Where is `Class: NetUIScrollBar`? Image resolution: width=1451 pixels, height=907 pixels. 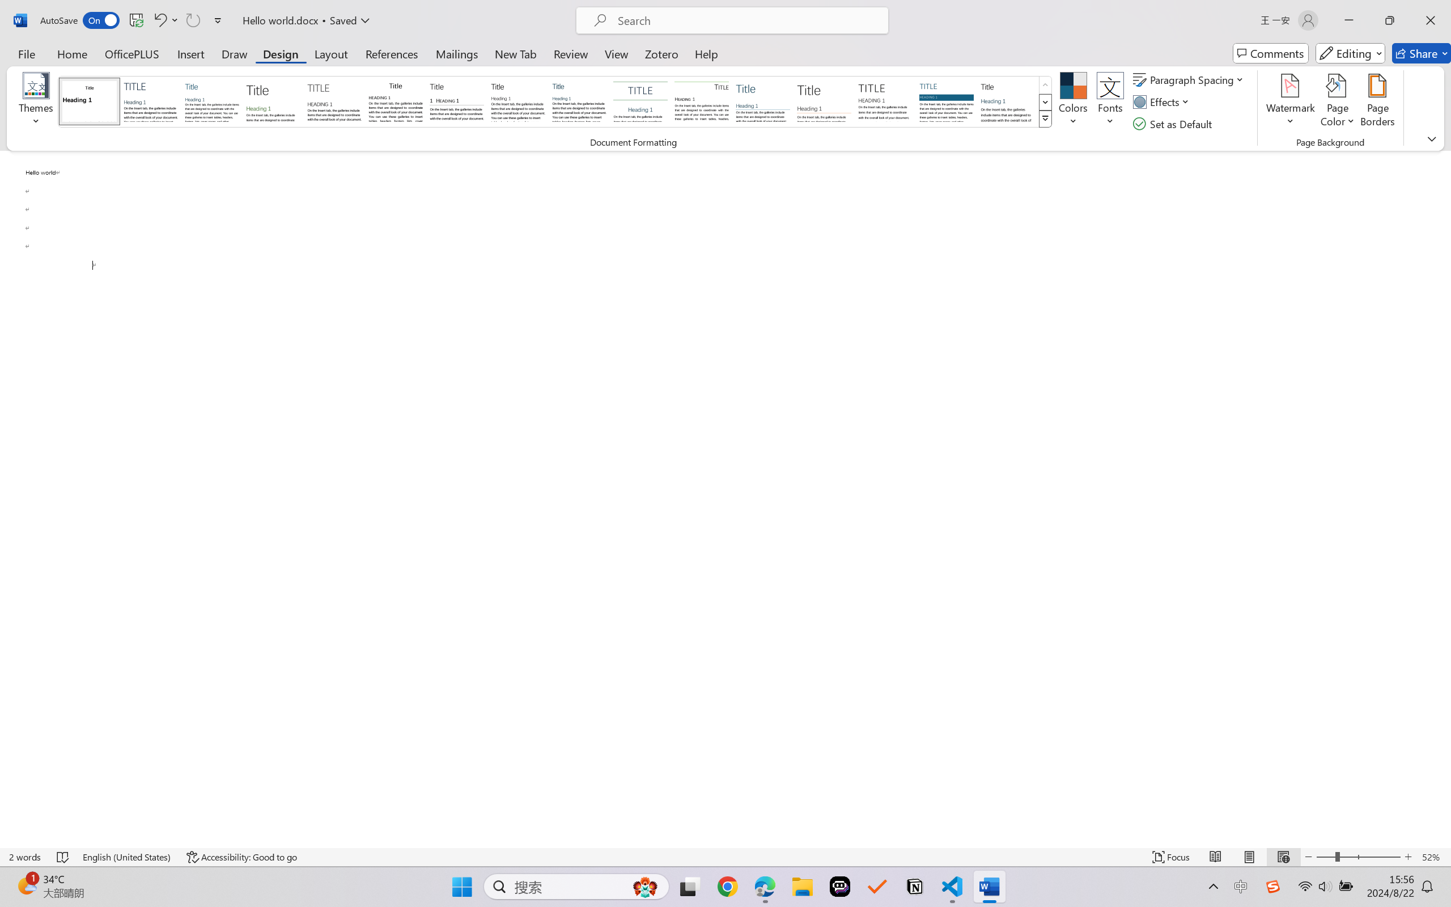
Class: NetUIScrollBar is located at coordinates (1444, 499).